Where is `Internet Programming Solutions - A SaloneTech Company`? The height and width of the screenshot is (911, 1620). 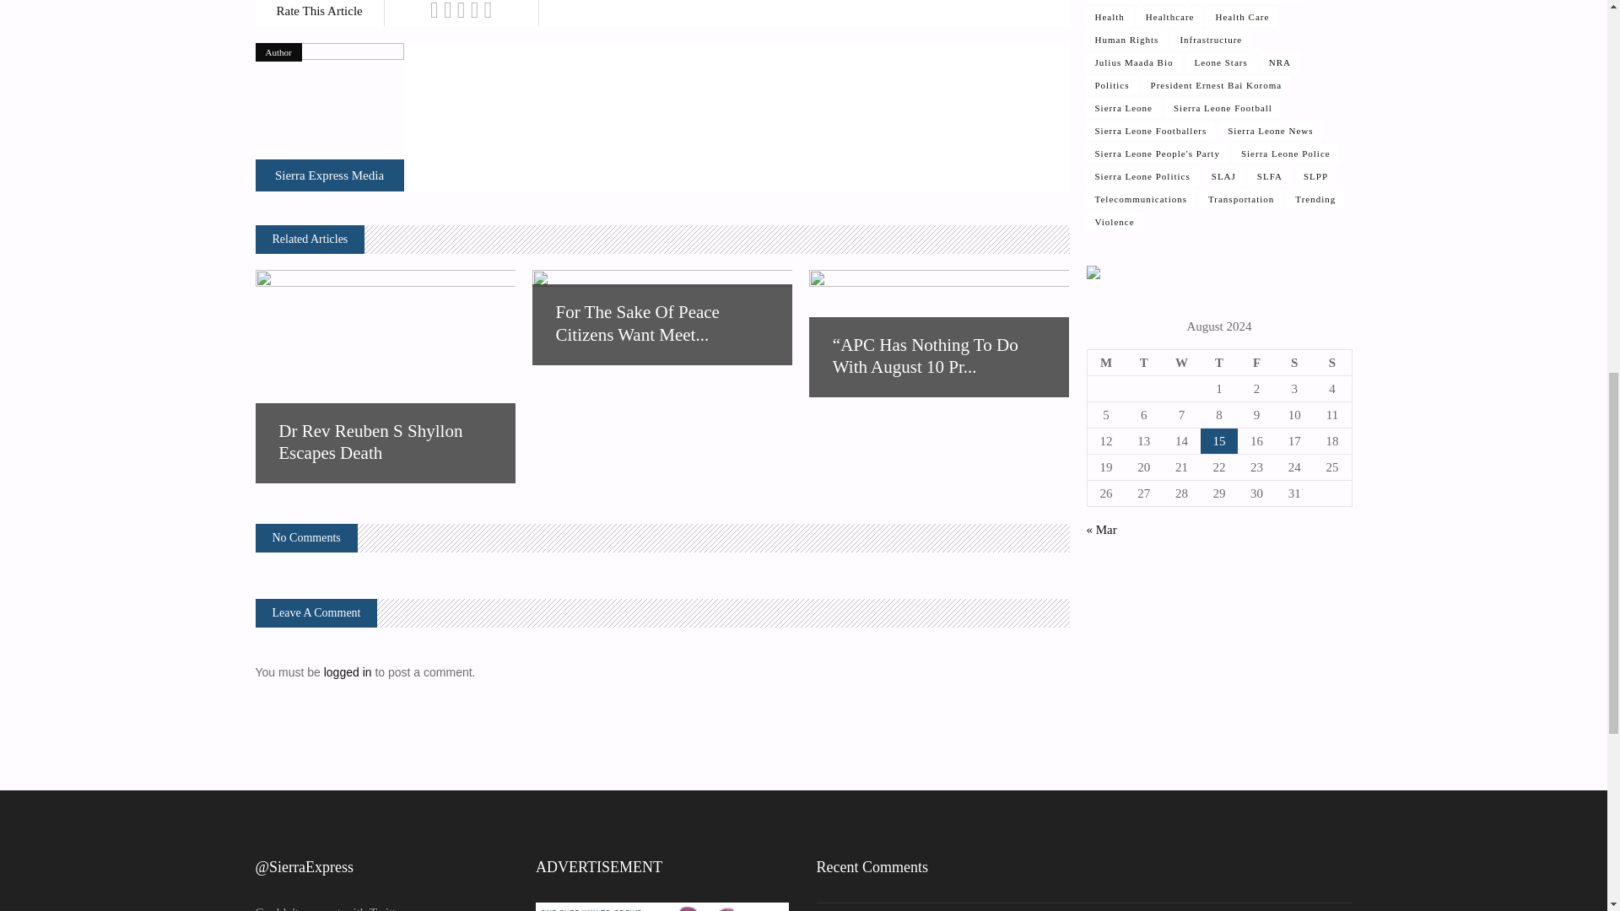
Internet Programming Solutions - A SaloneTech Company is located at coordinates (1093, 274).